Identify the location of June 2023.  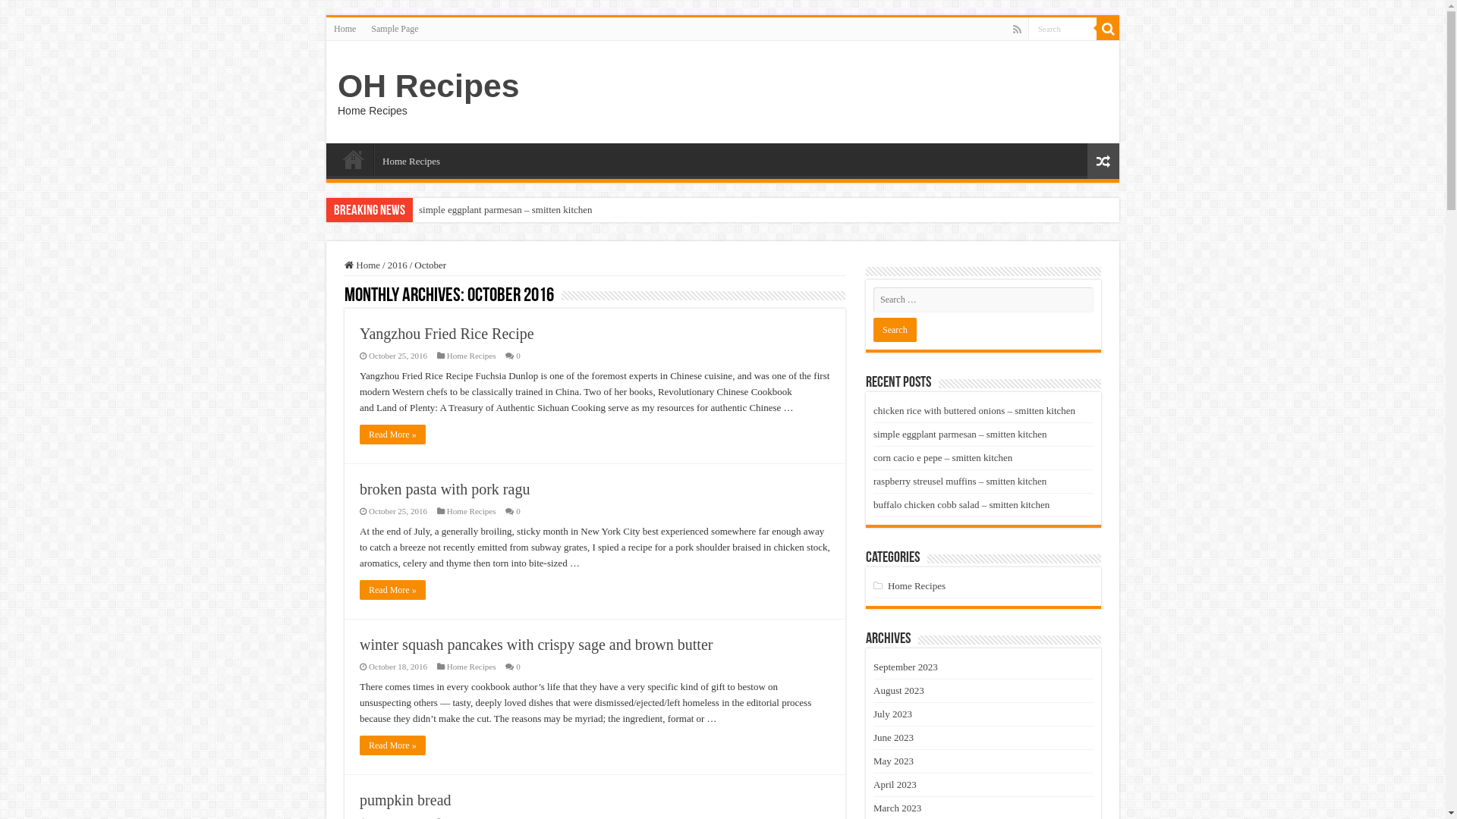
(894, 737).